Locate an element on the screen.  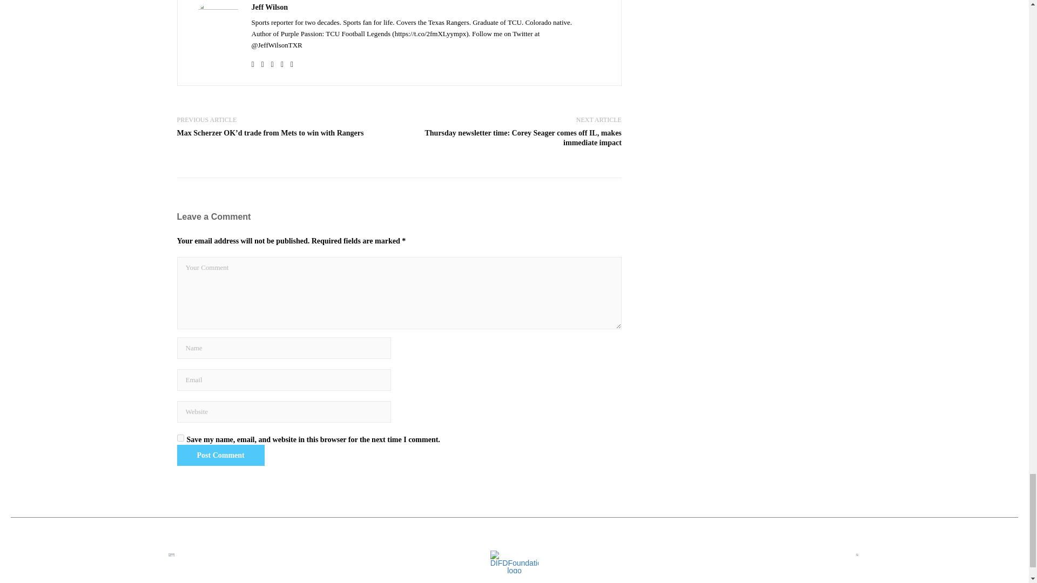
Post Comment is located at coordinates (220, 455).